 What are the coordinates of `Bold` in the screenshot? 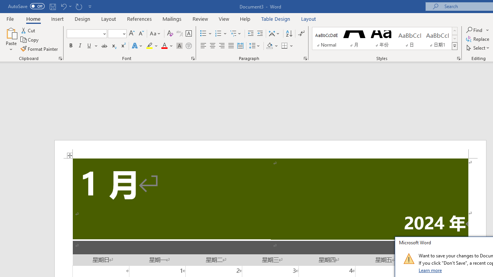 It's located at (70, 46).